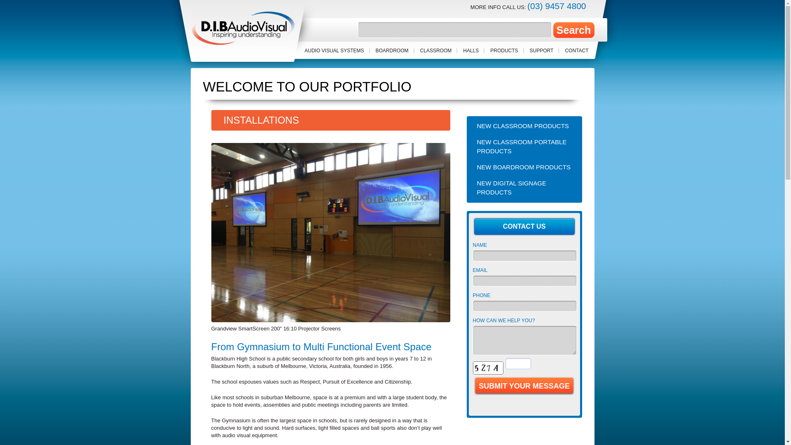  Describe the element at coordinates (471, 51) in the screenshot. I see `HALLS` at that location.